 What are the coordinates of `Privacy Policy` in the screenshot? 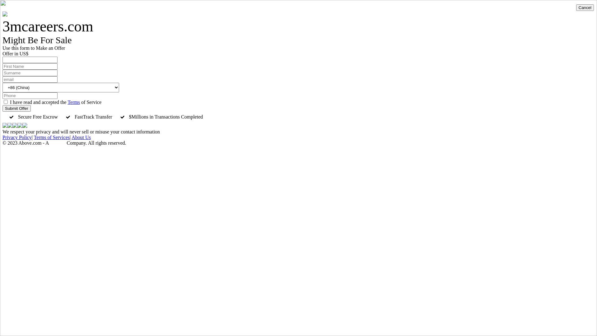 It's located at (17, 138).